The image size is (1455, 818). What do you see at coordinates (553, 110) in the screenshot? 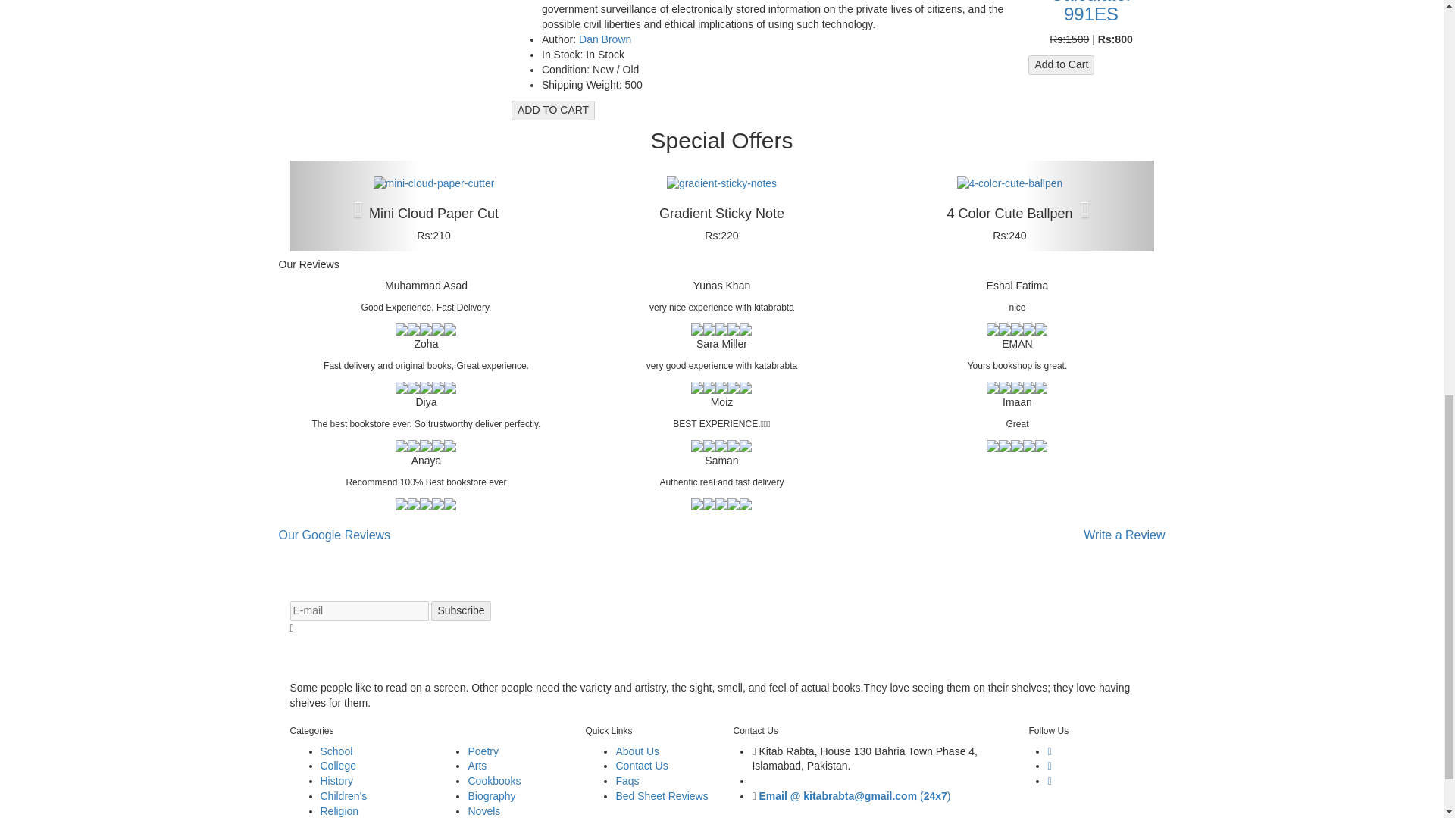
I see `ADD TO CART` at bounding box center [553, 110].